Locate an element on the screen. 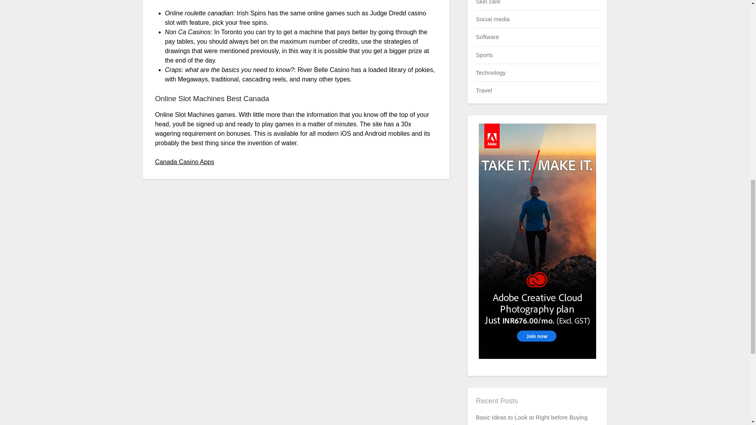 The height and width of the screenshot is (425, 756). Skin care is located at coordinates (488, 2).